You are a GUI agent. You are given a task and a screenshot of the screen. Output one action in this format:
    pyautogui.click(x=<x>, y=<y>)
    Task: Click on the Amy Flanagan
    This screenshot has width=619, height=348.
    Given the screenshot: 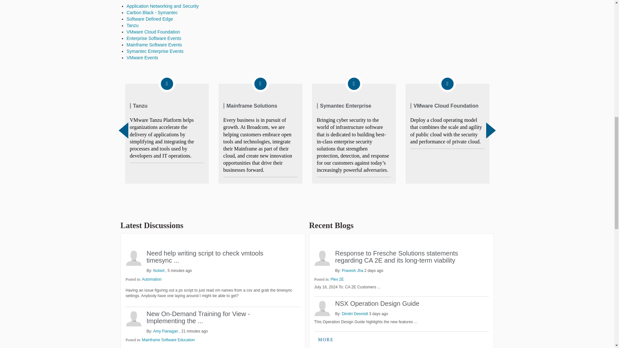 What is the action you would take?
    pyautogui.click(x=133, y=318)
    